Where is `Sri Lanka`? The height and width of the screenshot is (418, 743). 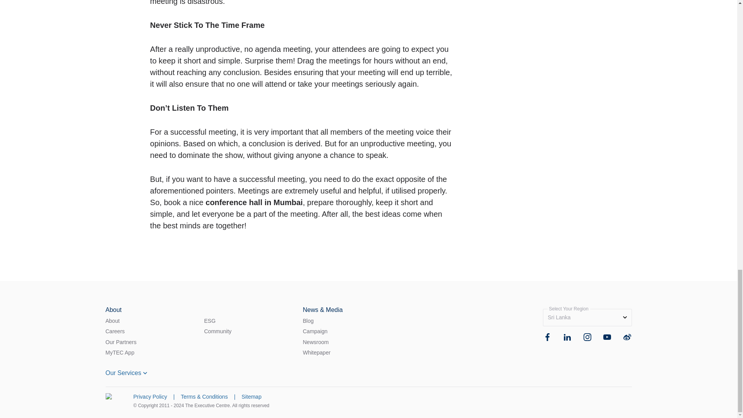
Sri Lanka is located at coordinates (587, 317).